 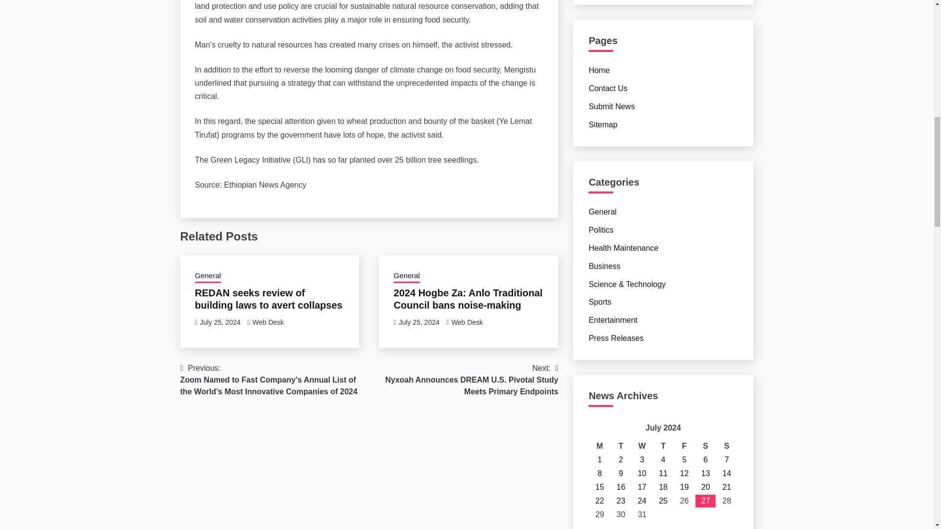 I want to click on July 25, 2024, so click(x=419, y=322).